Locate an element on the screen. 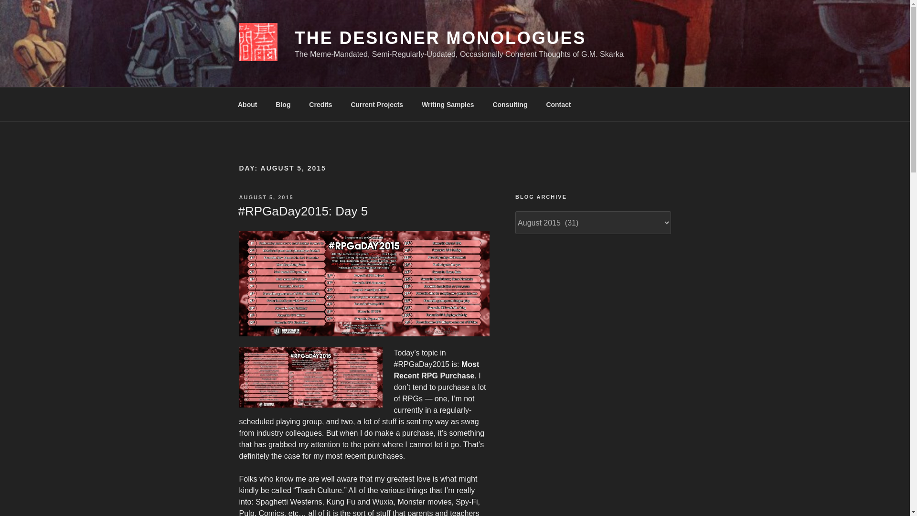 The image size is (917, 516). Writing Samples is located at coordinates (448, 104).